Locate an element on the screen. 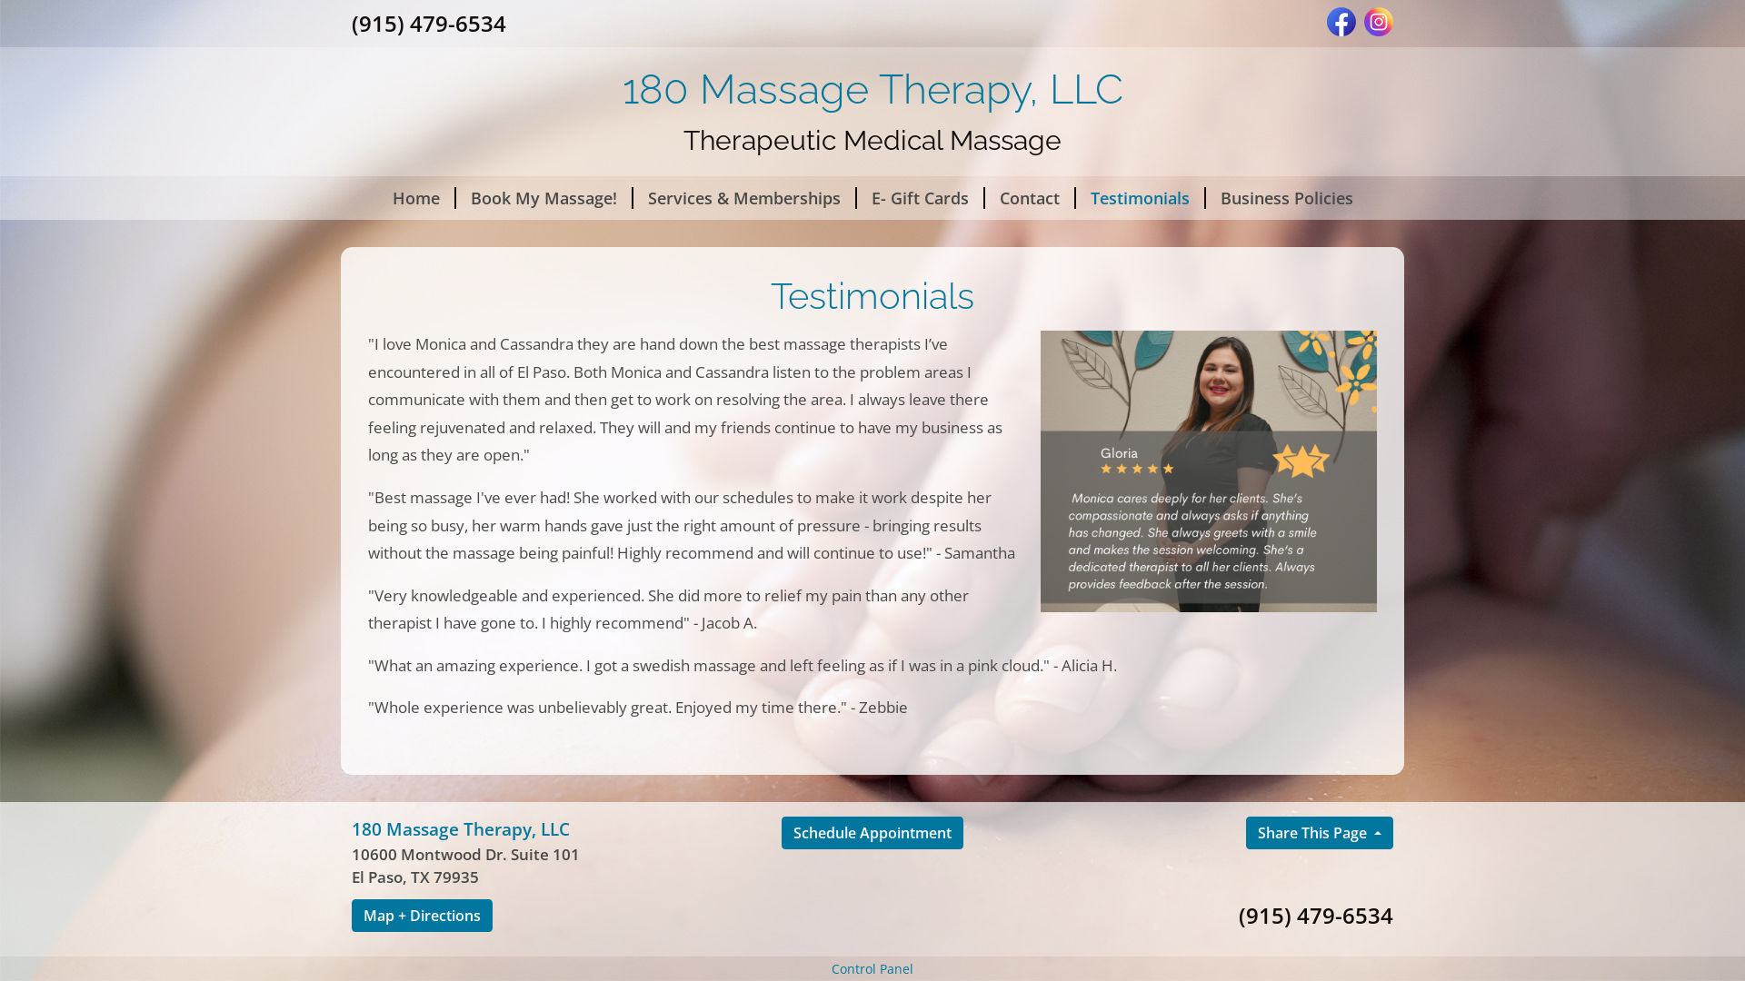 This screenshot has width=1745, height=981. Share This Page is located at coordinates (1320, 833).